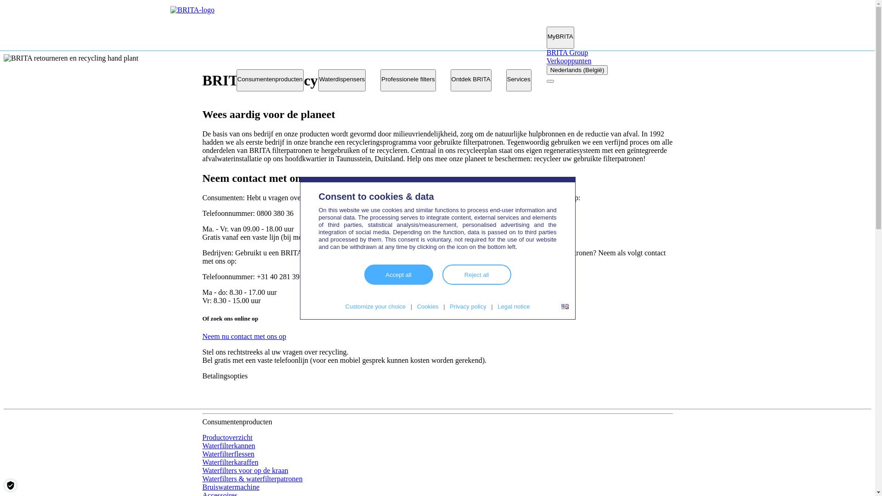 The width and height of the screenshot is (882, 496). I want to click on Ontdek BRITA, so click(471, 80).